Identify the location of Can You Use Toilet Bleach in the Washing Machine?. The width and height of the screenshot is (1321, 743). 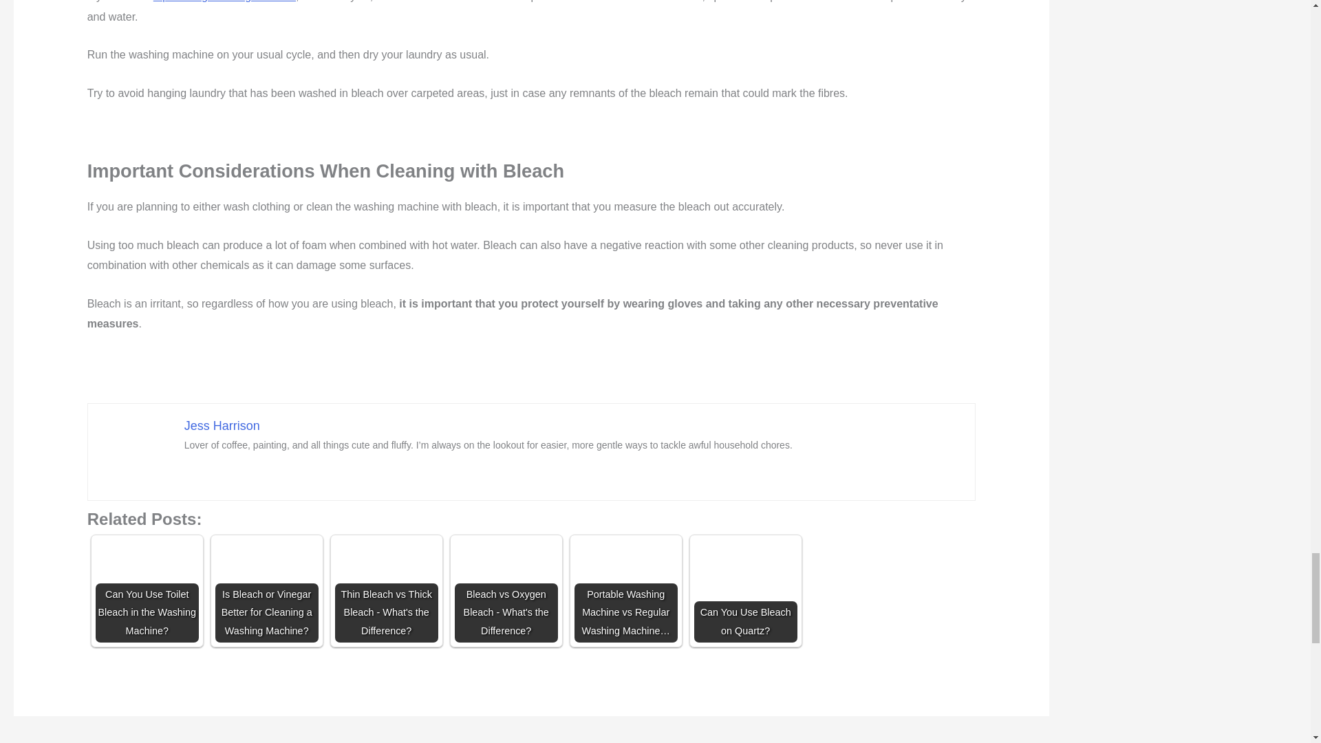
(147, 591).